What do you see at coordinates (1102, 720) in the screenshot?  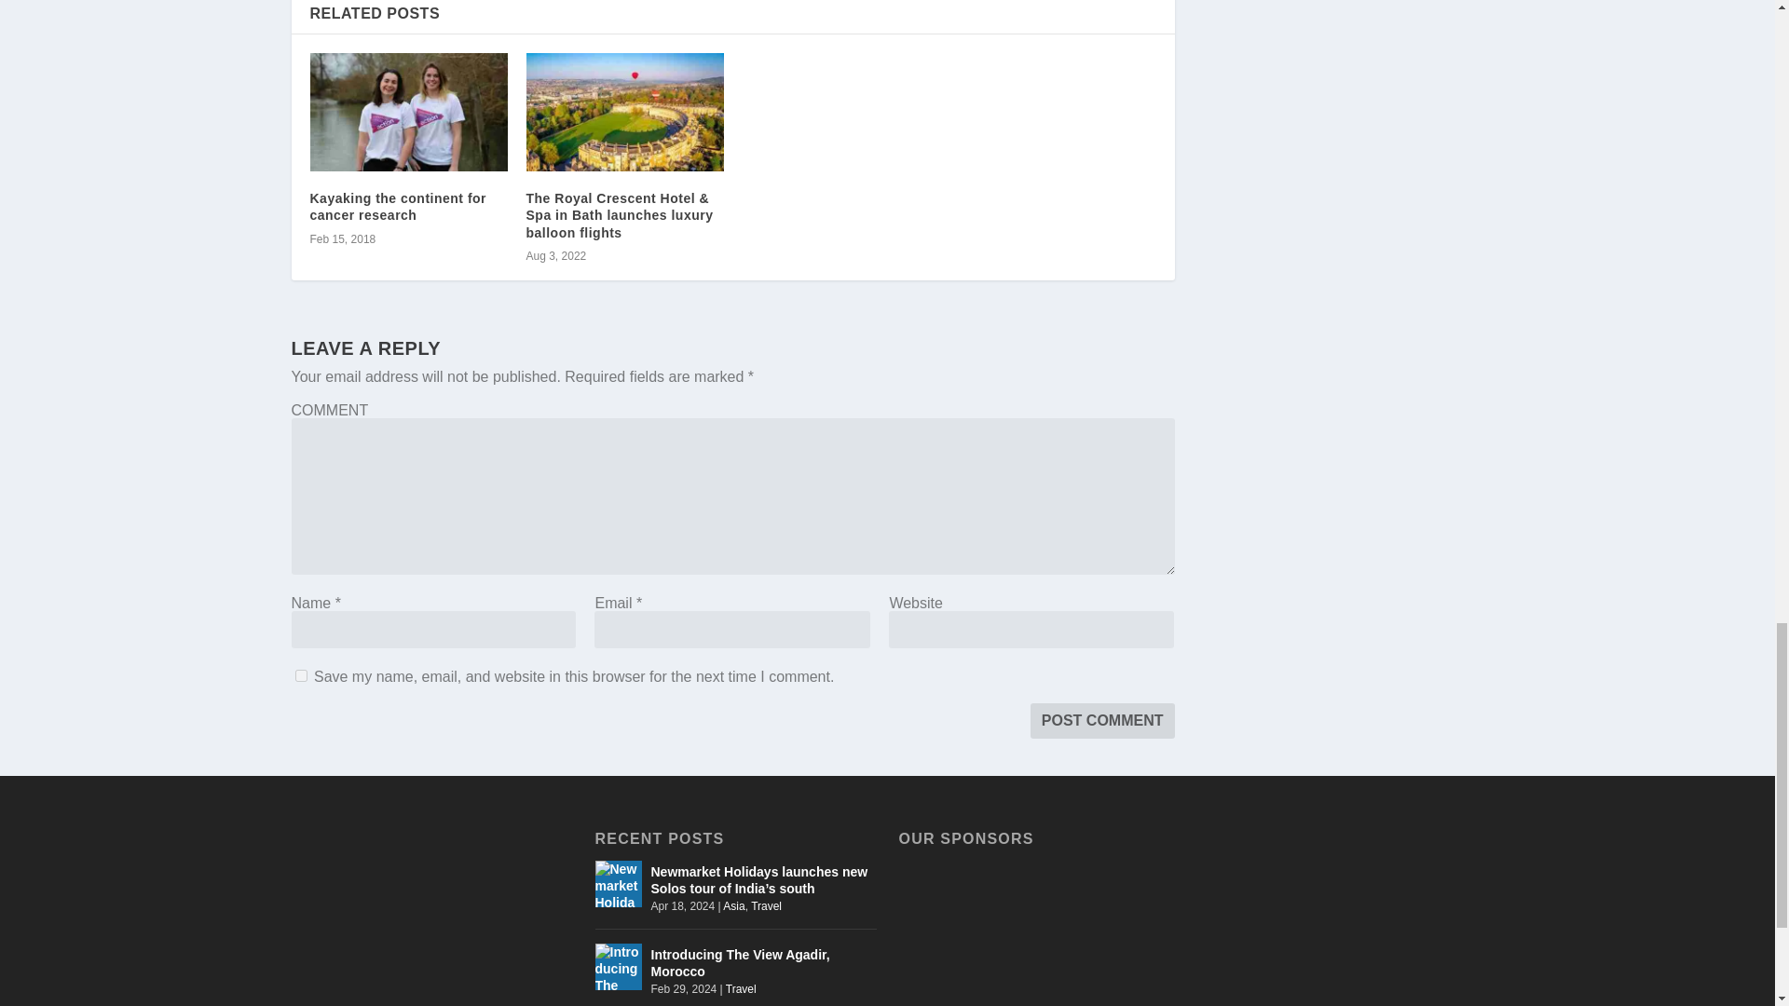 I see `Post Comment` at bounding box center [1102, 720].